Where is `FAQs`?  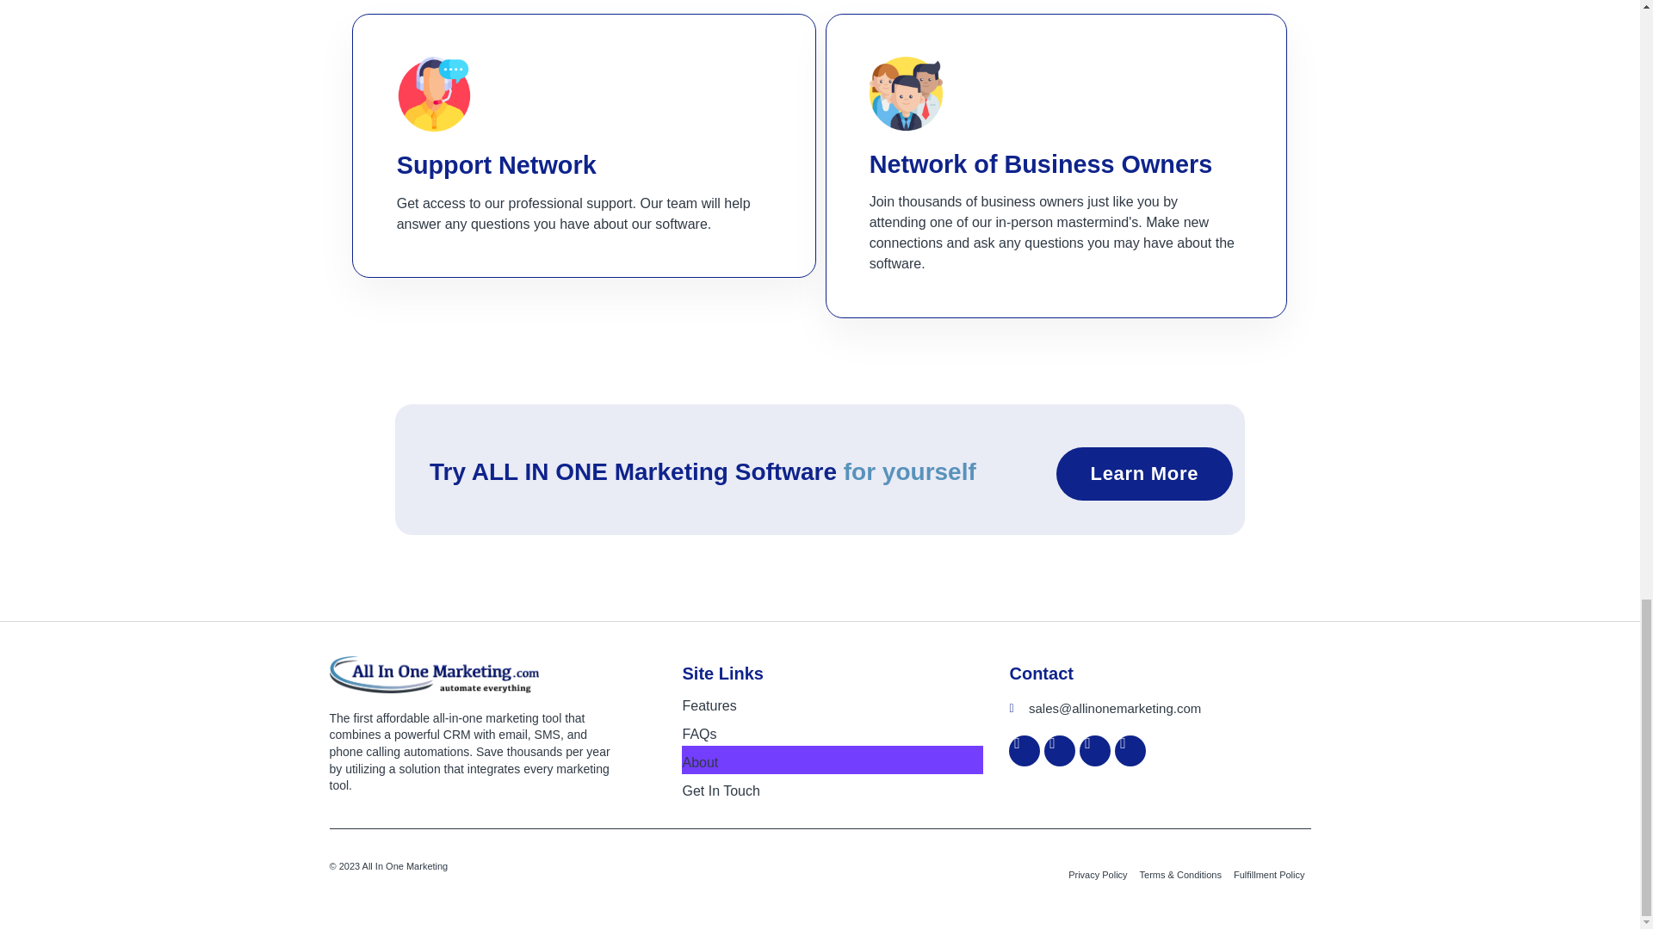 FAQs is located at coordinates (832, 731).